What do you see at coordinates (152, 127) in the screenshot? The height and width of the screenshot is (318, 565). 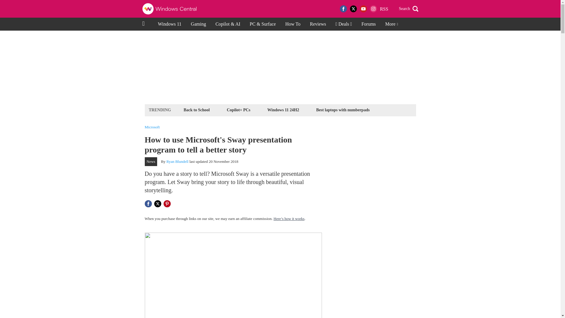 I see `Microsoft` at bounding box center [152, 127].